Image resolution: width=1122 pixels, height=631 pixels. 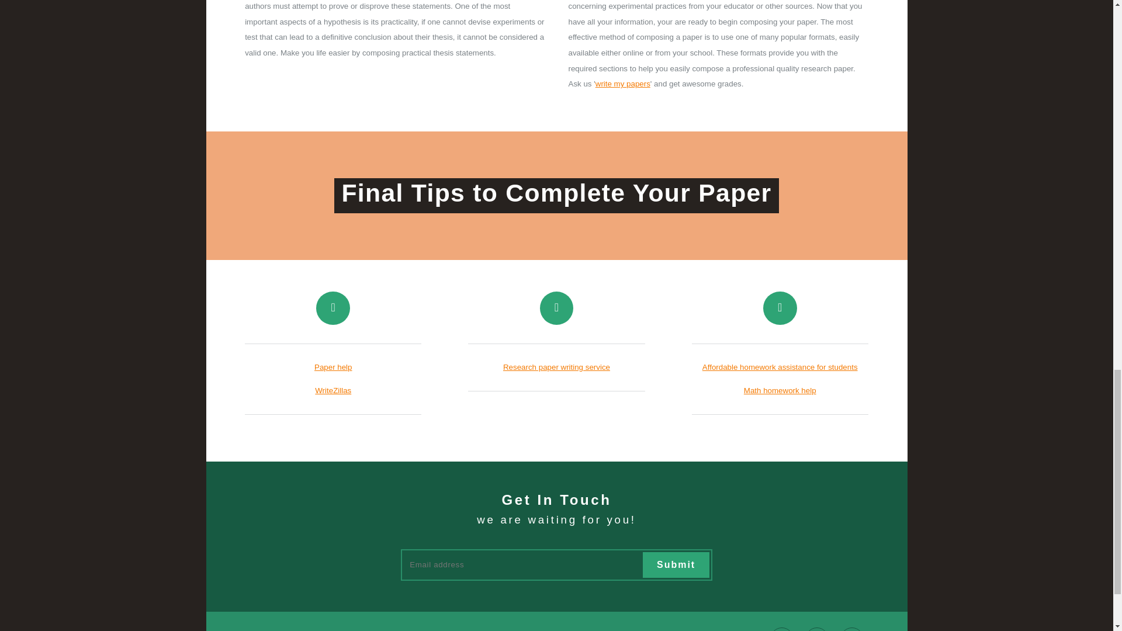 What do you see at coordinates (333, 390) in the screenshot?
I see `WriteZillas` at bounding box center [333, 390].